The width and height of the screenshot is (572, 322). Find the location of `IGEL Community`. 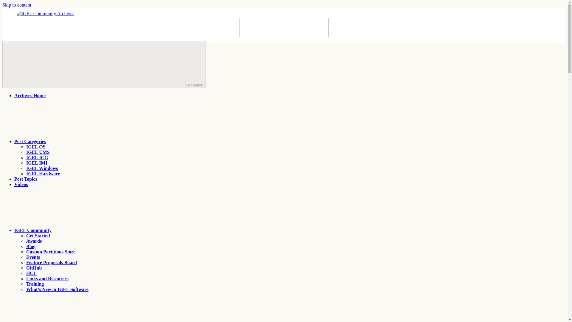

IGEL Community is located at coordinates (77, 230).